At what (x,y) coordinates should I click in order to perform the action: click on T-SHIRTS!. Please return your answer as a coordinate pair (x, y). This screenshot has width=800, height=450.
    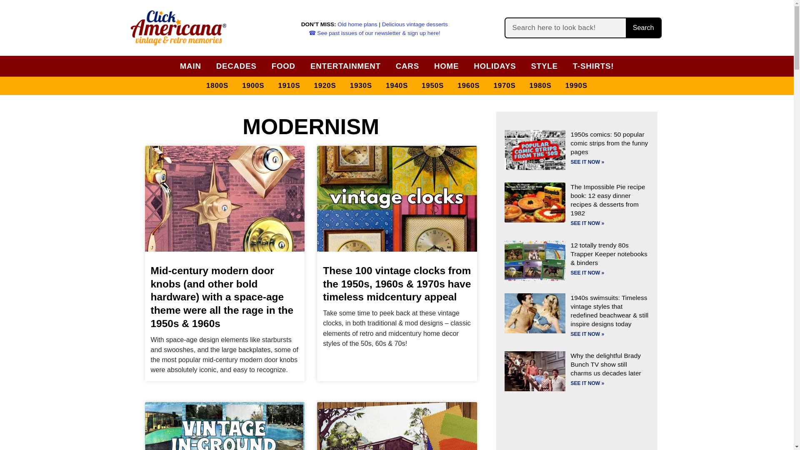
    Looking at the image, I should click on (593, 66).